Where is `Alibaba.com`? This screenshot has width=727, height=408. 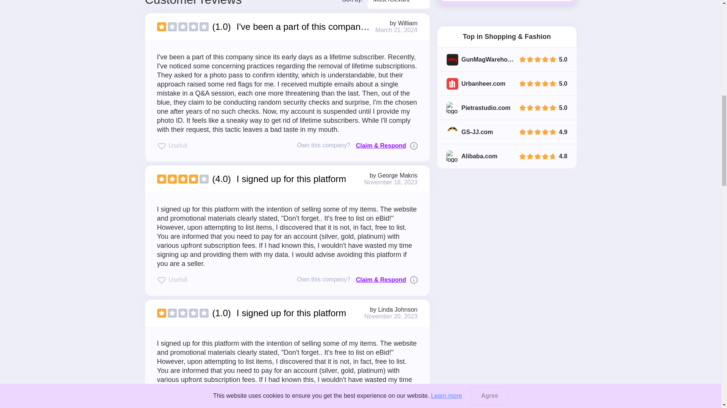 Alibaba.com is located at coordinates (479, 138).